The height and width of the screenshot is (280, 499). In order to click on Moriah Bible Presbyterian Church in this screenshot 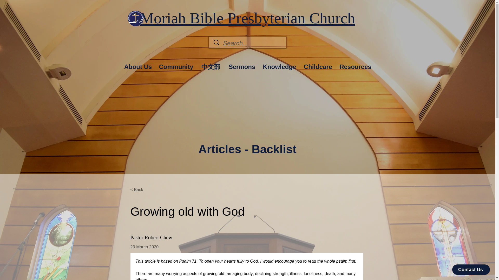, I will do `click(247, 18)`.